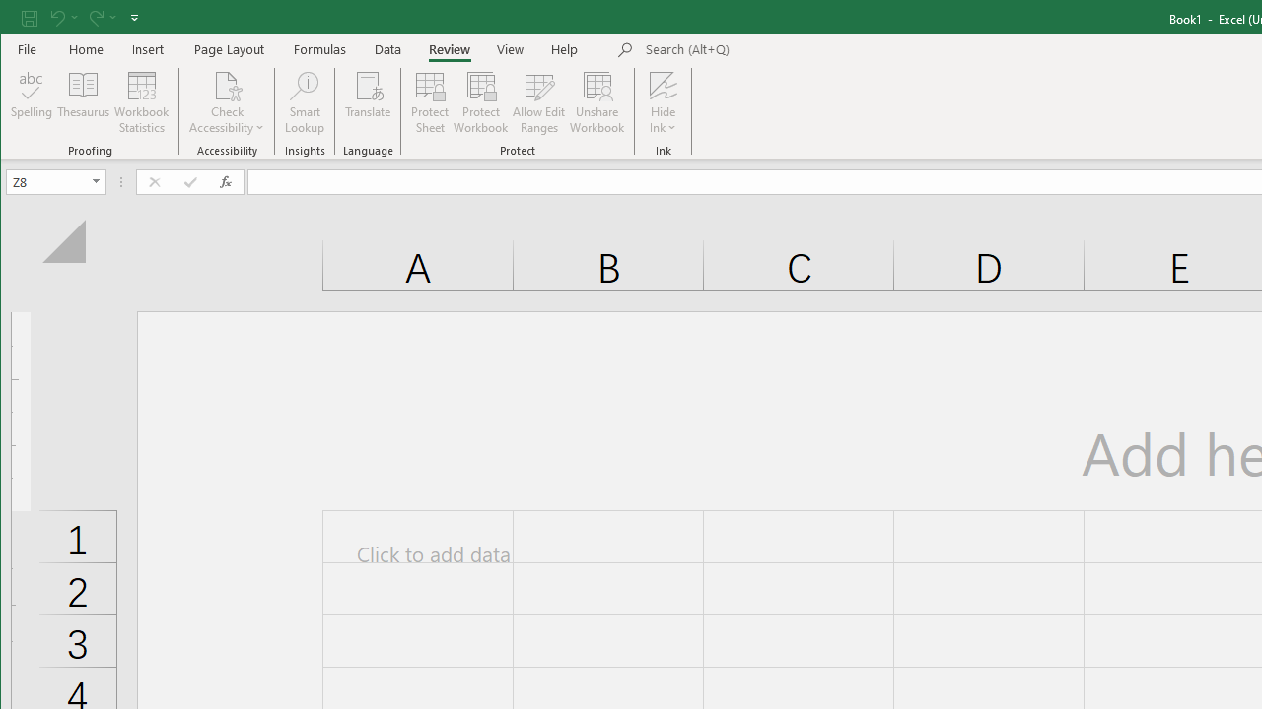 The height and width of the screenshot is (709, 1262). Describe the element at coordinates (663, 102) in the screenshot. I see `Hide Ink` at that location.